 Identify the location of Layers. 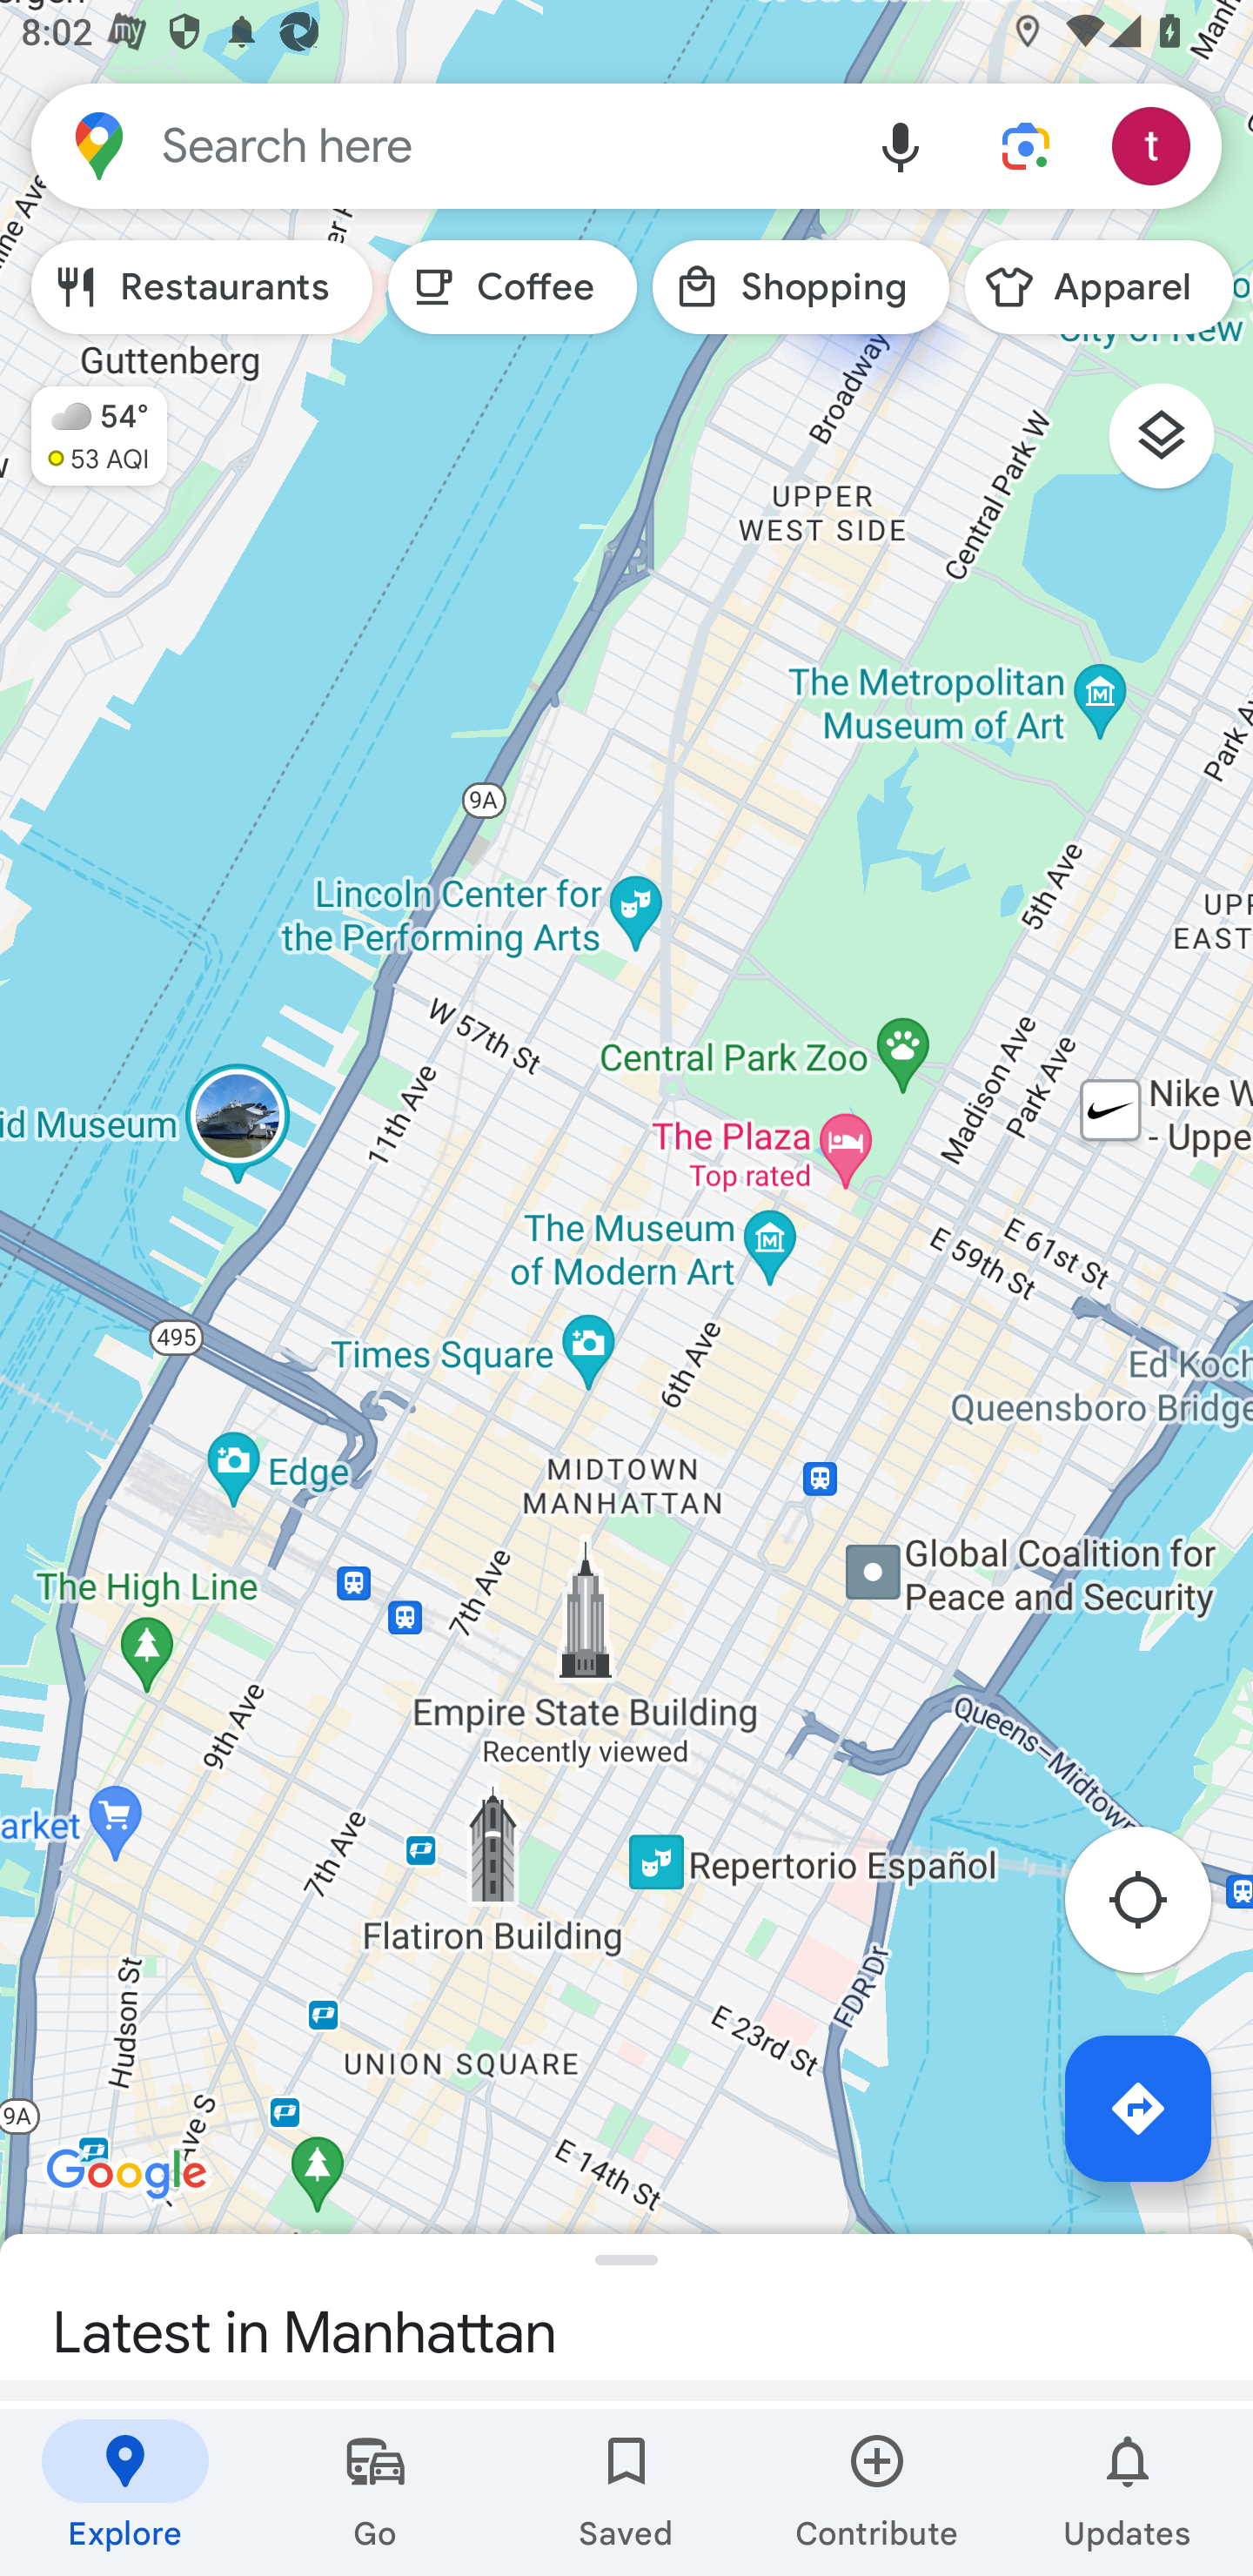
(1176, 446).